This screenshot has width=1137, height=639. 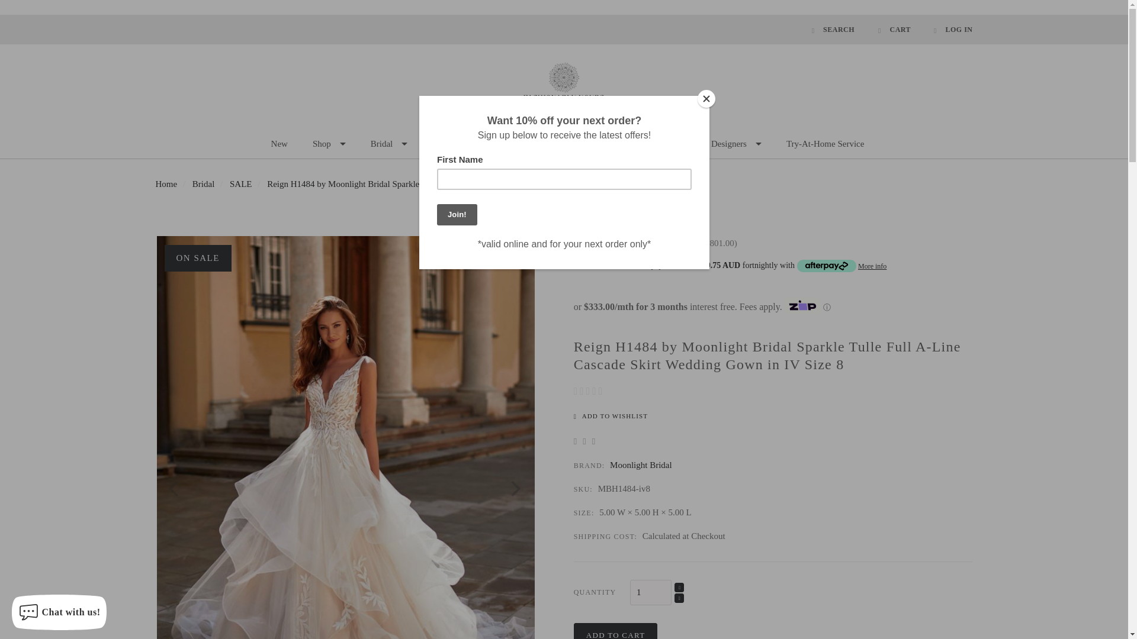 I want to click on Bridal, so click(x=389, y=144).